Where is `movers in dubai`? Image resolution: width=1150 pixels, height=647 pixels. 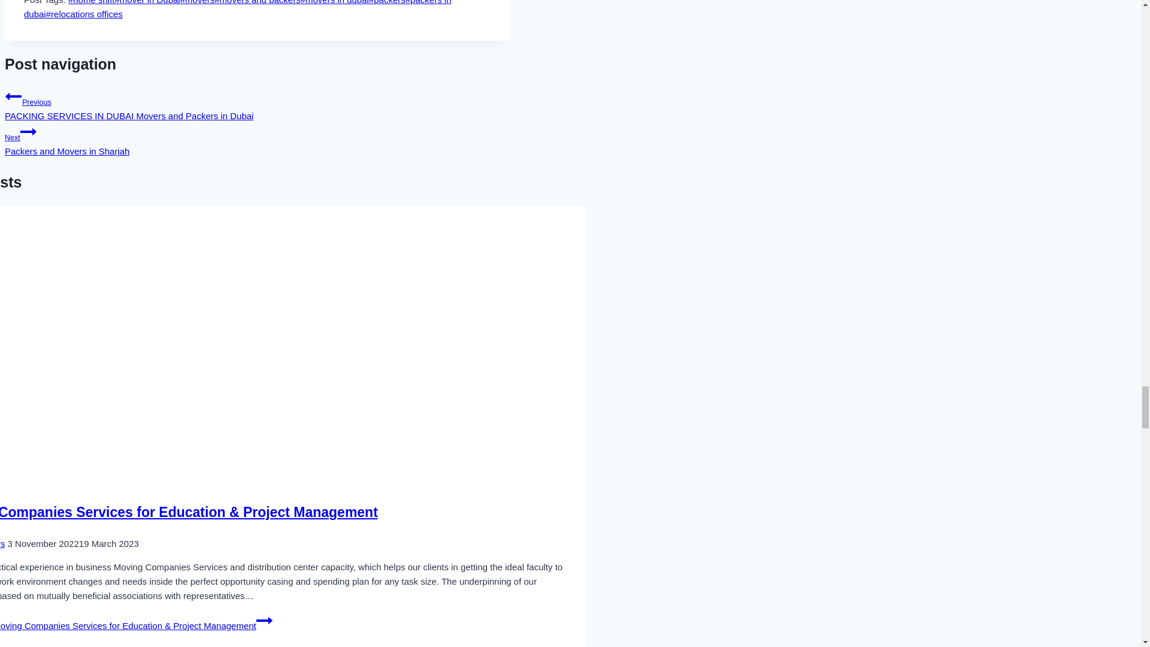 movers in dubai is located at coordinates (334, 2).